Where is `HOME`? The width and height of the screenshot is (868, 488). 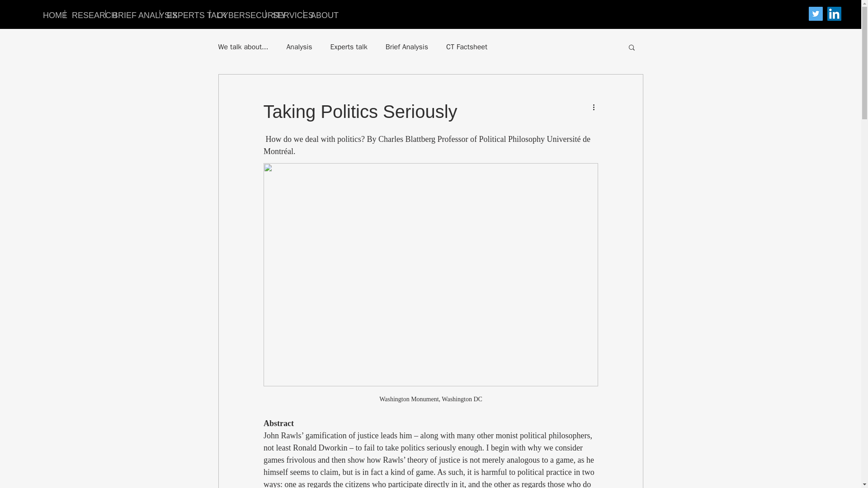 HOME is located at coordinates (50, 14).